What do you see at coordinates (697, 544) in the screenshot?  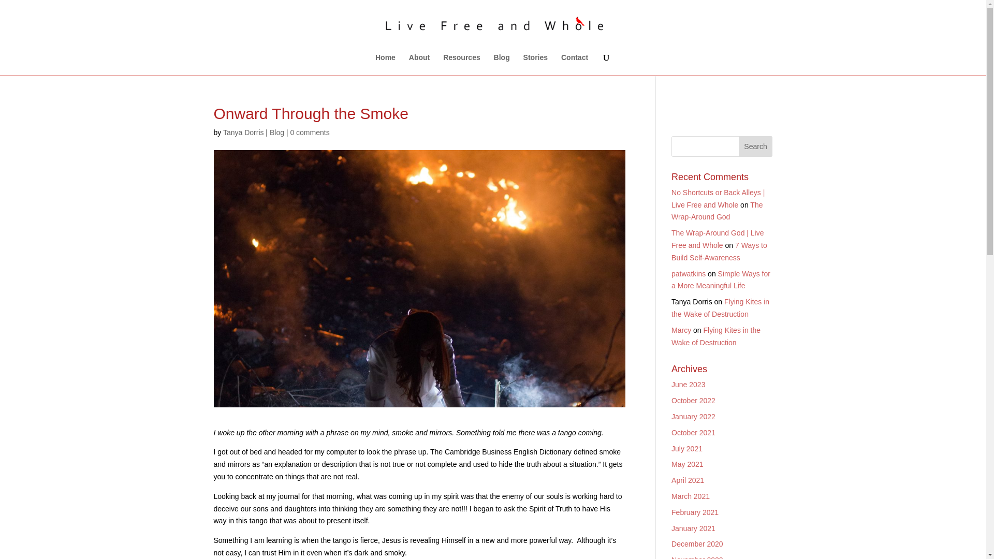 I see `December 2020` at bounding box center [697, 544].